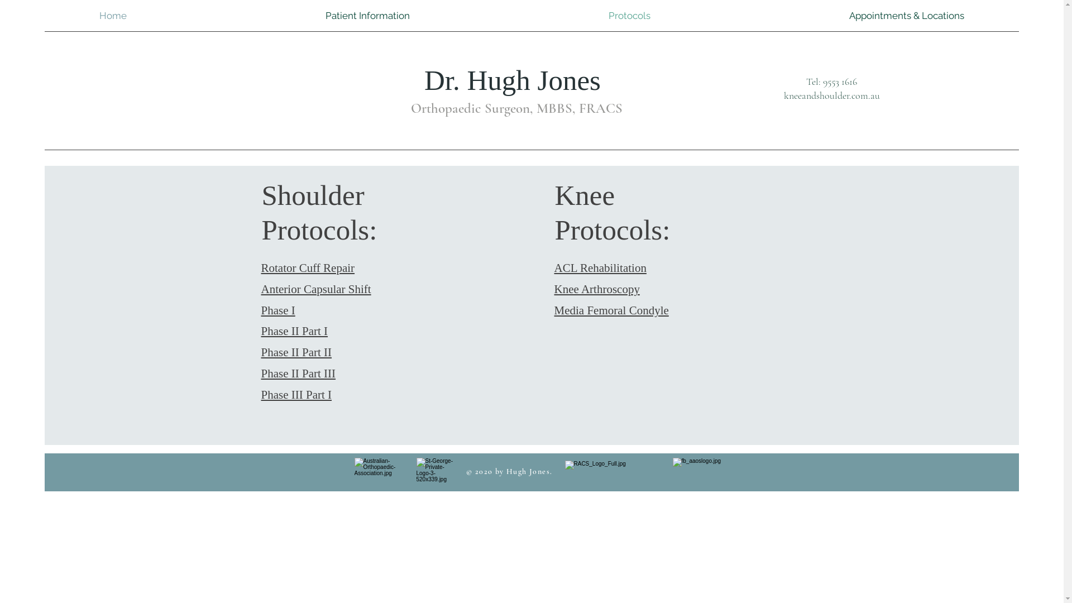 The height and width of the screenshot is (603, 1072). What do you see at coordinates (319, 213) in the screenshot?
I see `Shoulder Protocols:` at bounding box center [319, 213].